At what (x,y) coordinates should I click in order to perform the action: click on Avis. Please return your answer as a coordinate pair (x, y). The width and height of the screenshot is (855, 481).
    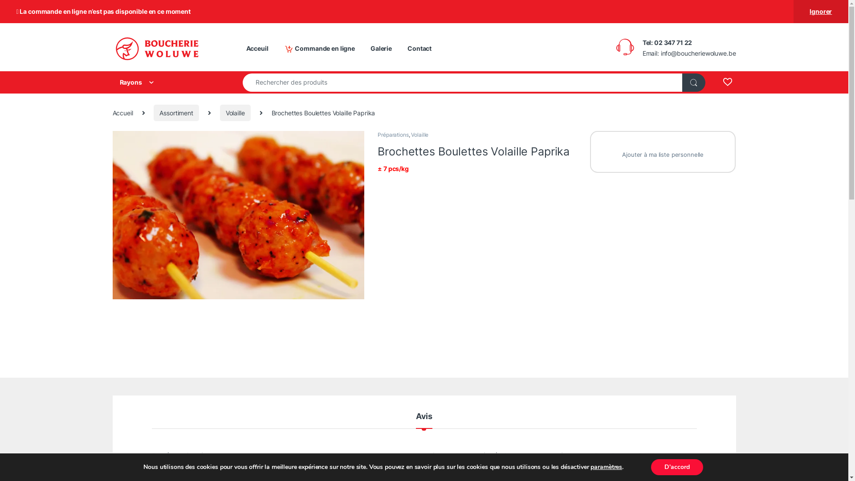
    Looking at the image, I should click on (424, 420).